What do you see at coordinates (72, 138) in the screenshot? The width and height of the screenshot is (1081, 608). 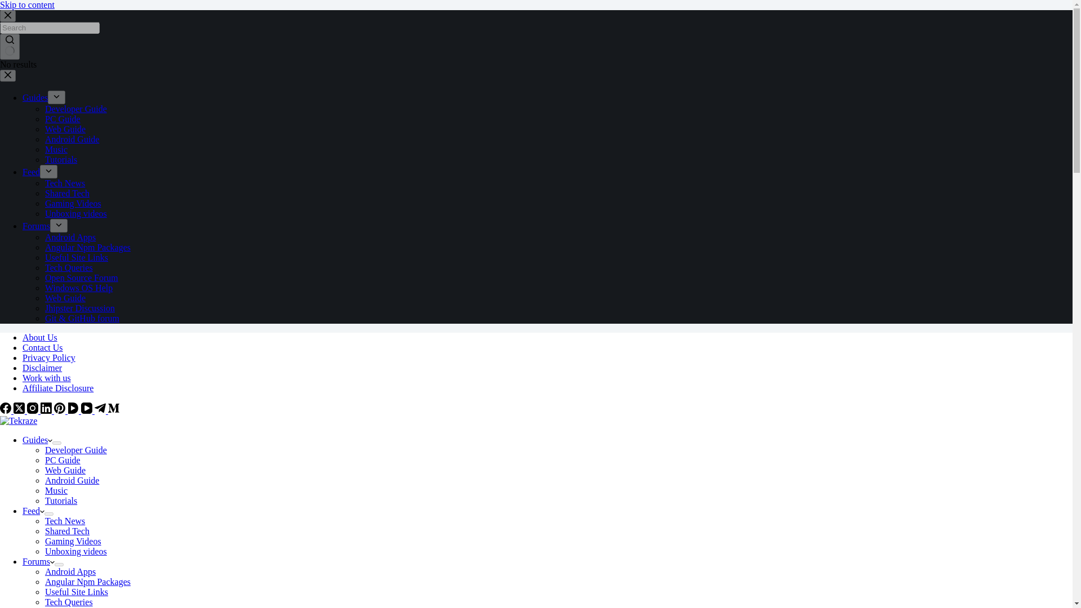 I see `Android Guide` at bounding box center [72, 138].